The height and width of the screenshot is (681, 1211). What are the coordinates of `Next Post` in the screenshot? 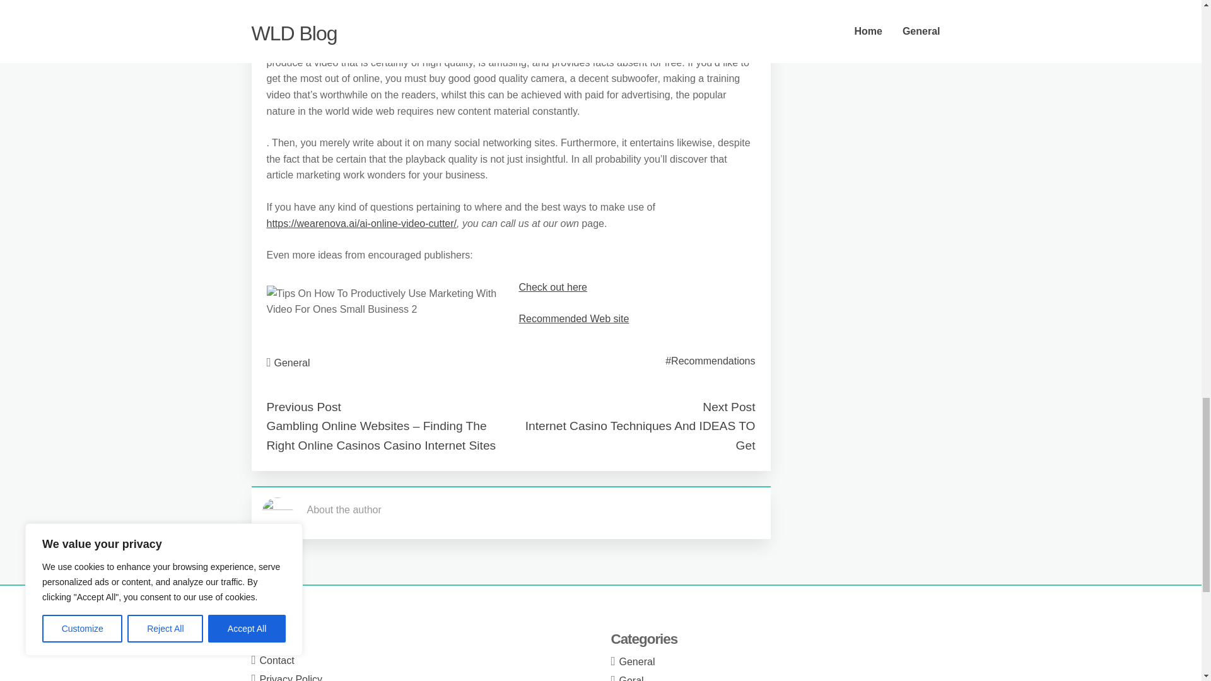 It's located at (728, 407).